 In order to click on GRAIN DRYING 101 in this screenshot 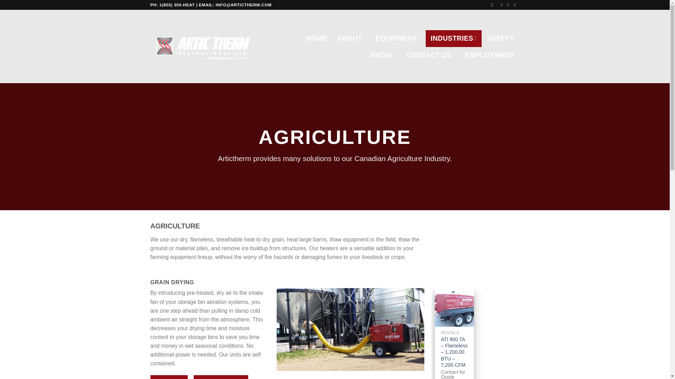, I will do `click(221, 377)`.